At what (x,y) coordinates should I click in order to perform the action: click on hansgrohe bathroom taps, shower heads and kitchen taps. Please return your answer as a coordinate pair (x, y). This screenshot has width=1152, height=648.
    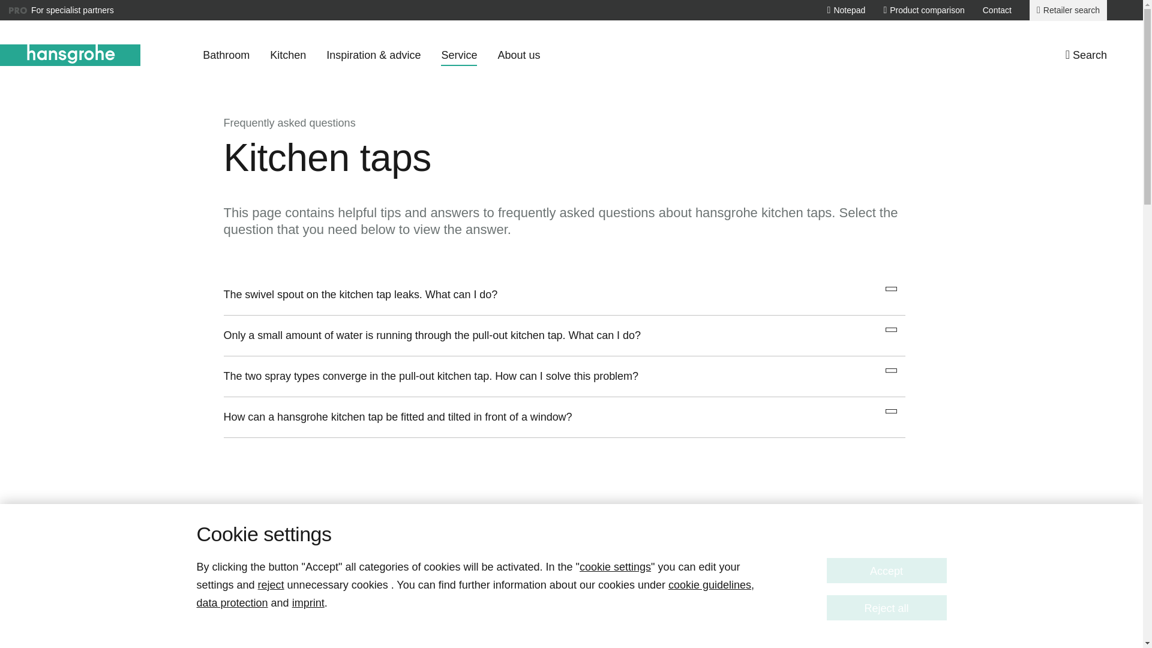
    Looking at the image, I should click on (70, 55).